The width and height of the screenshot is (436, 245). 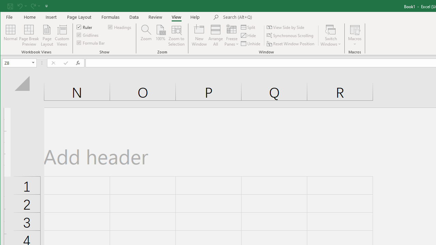 I want to click on Split, so click(x=249, y=27).